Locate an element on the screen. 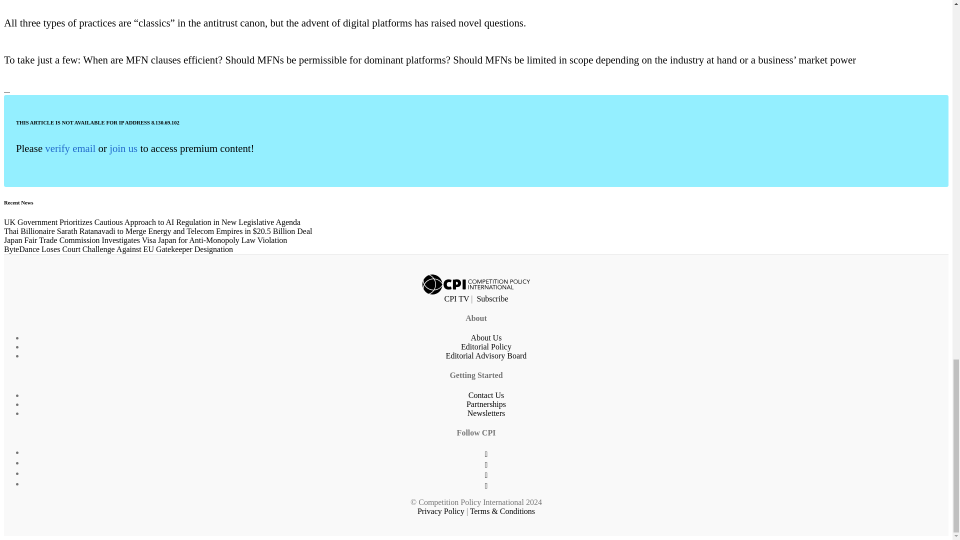  Privacy Policy is located at coordinates (441, 511).